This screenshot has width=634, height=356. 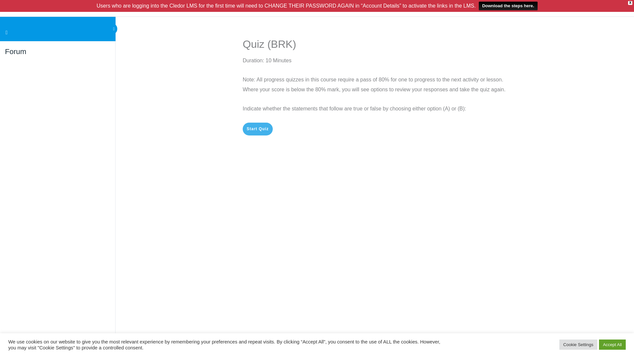 I want to click on Start Quiz, so click(x=258, y=129).